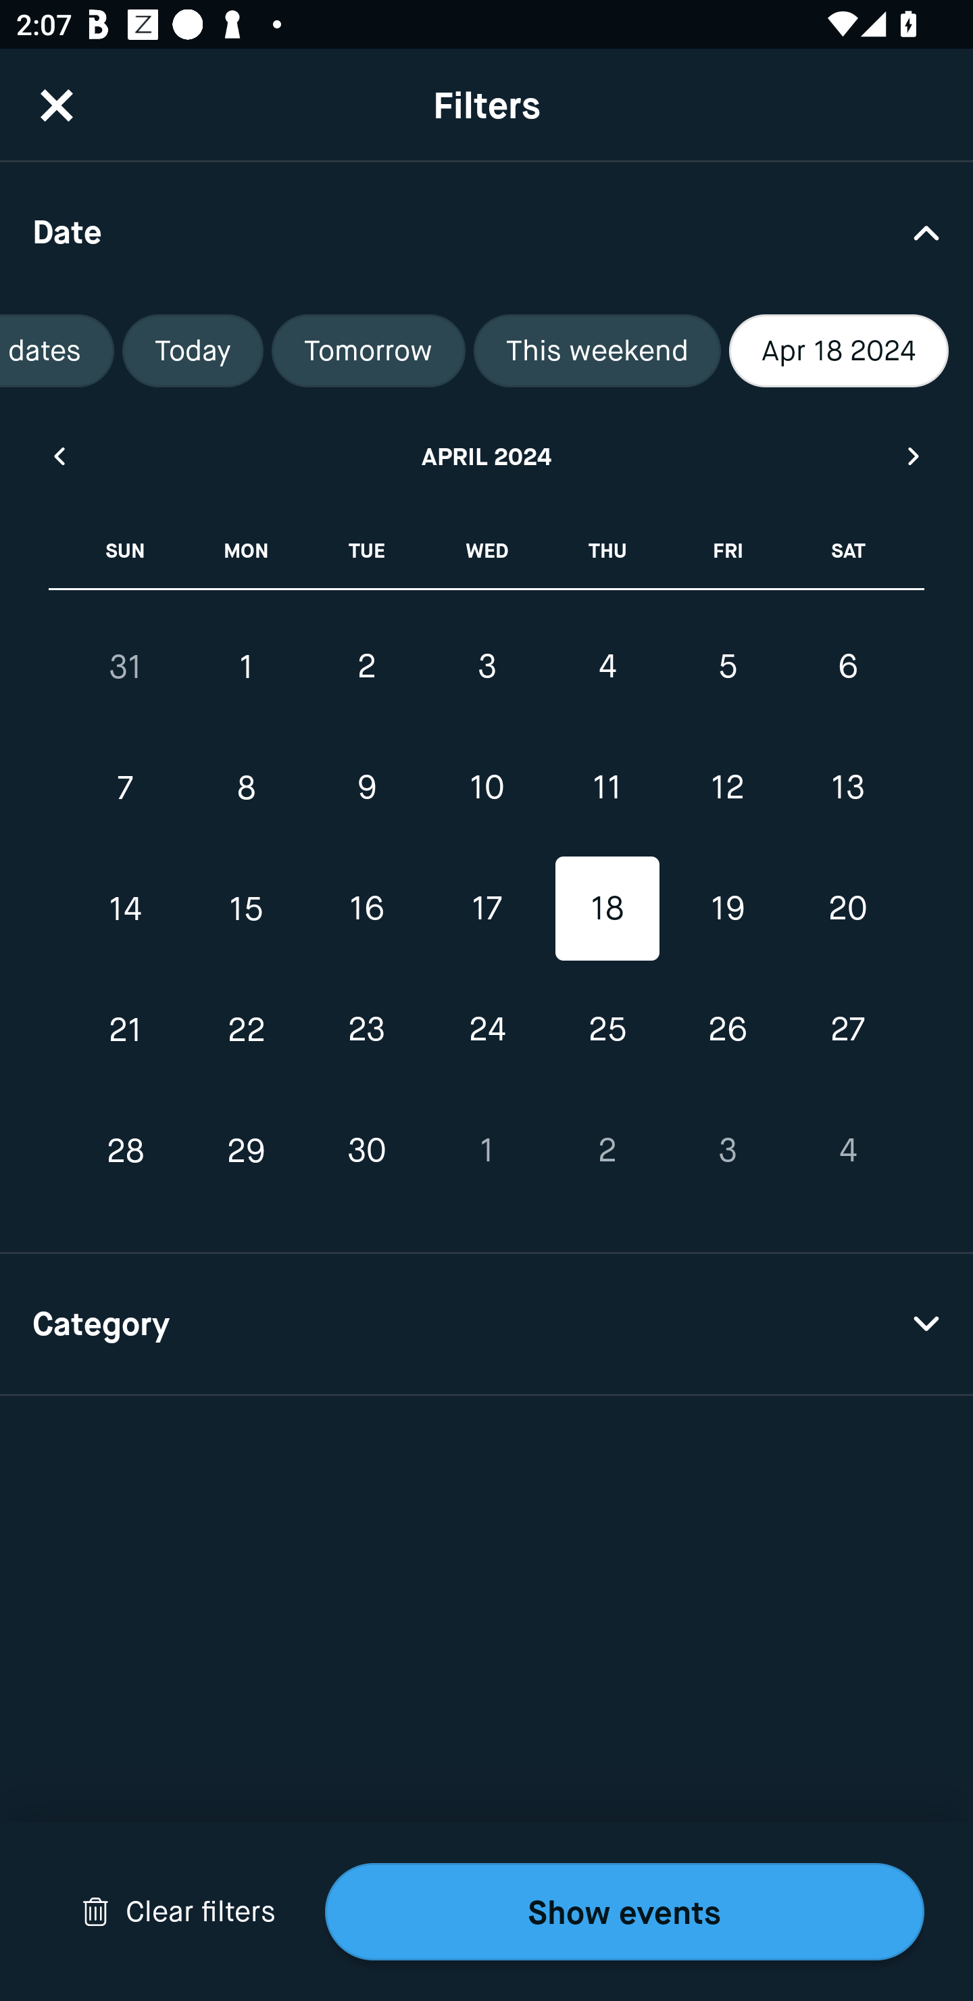  Describe the element at coordinates (368, 351) in the screenshot. I see `Tomorrow` at that location.